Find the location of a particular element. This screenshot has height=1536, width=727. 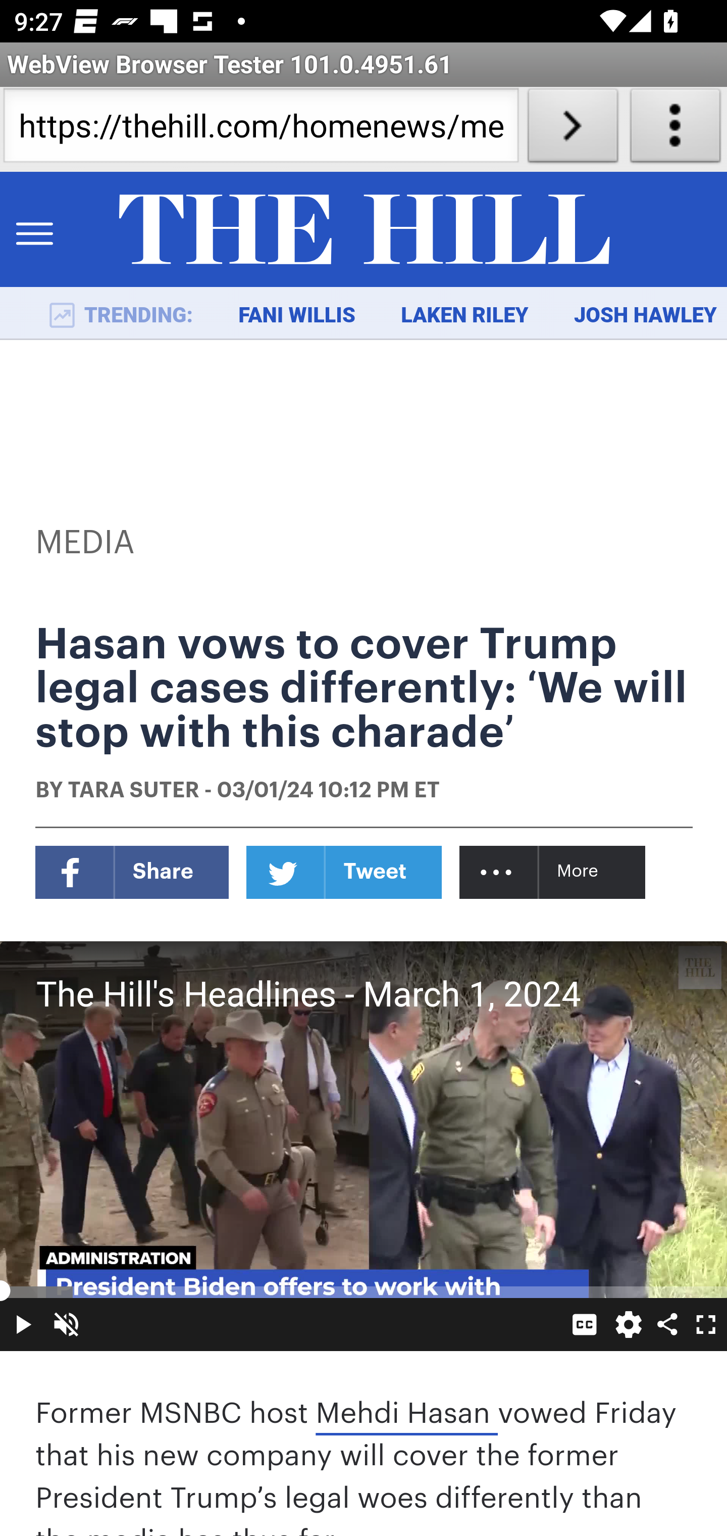

Toggle Menu is located at coordinates (34, 230).